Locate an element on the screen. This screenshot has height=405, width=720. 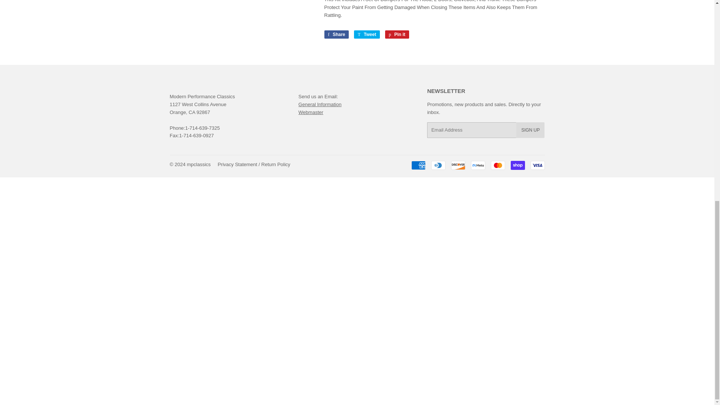
Contact Us is located at coordinates (311, 112).